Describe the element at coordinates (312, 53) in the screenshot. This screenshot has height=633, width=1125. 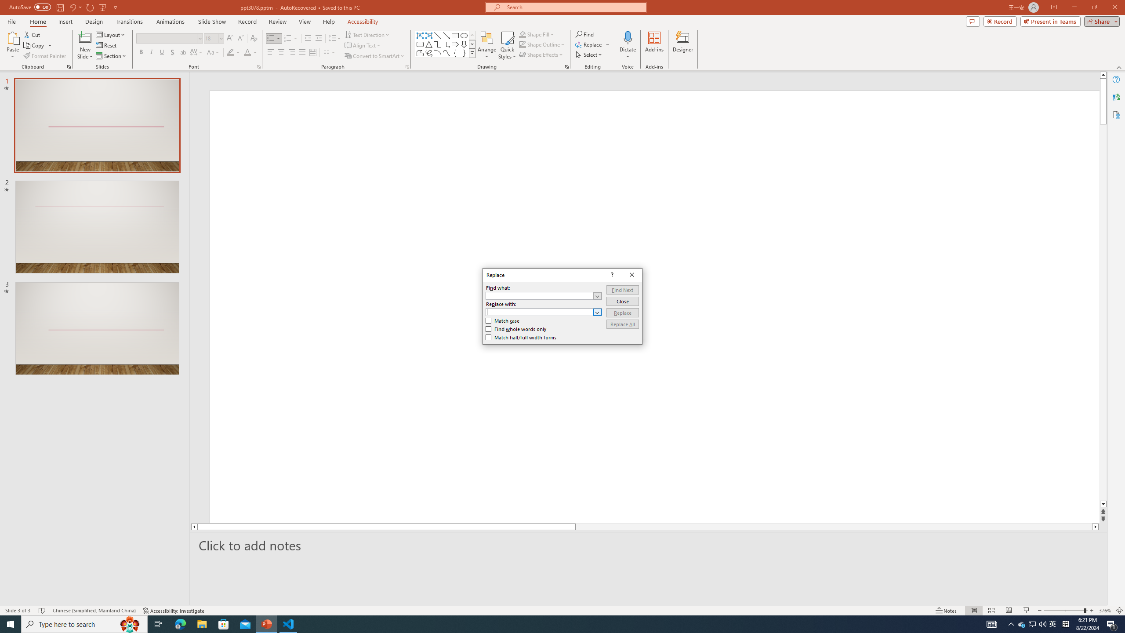
I see `Paste` at that location.